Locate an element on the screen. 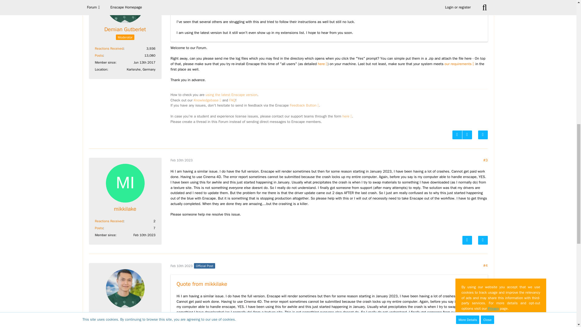  Quote from OxoConcepts is located at coordinates (206, 1).